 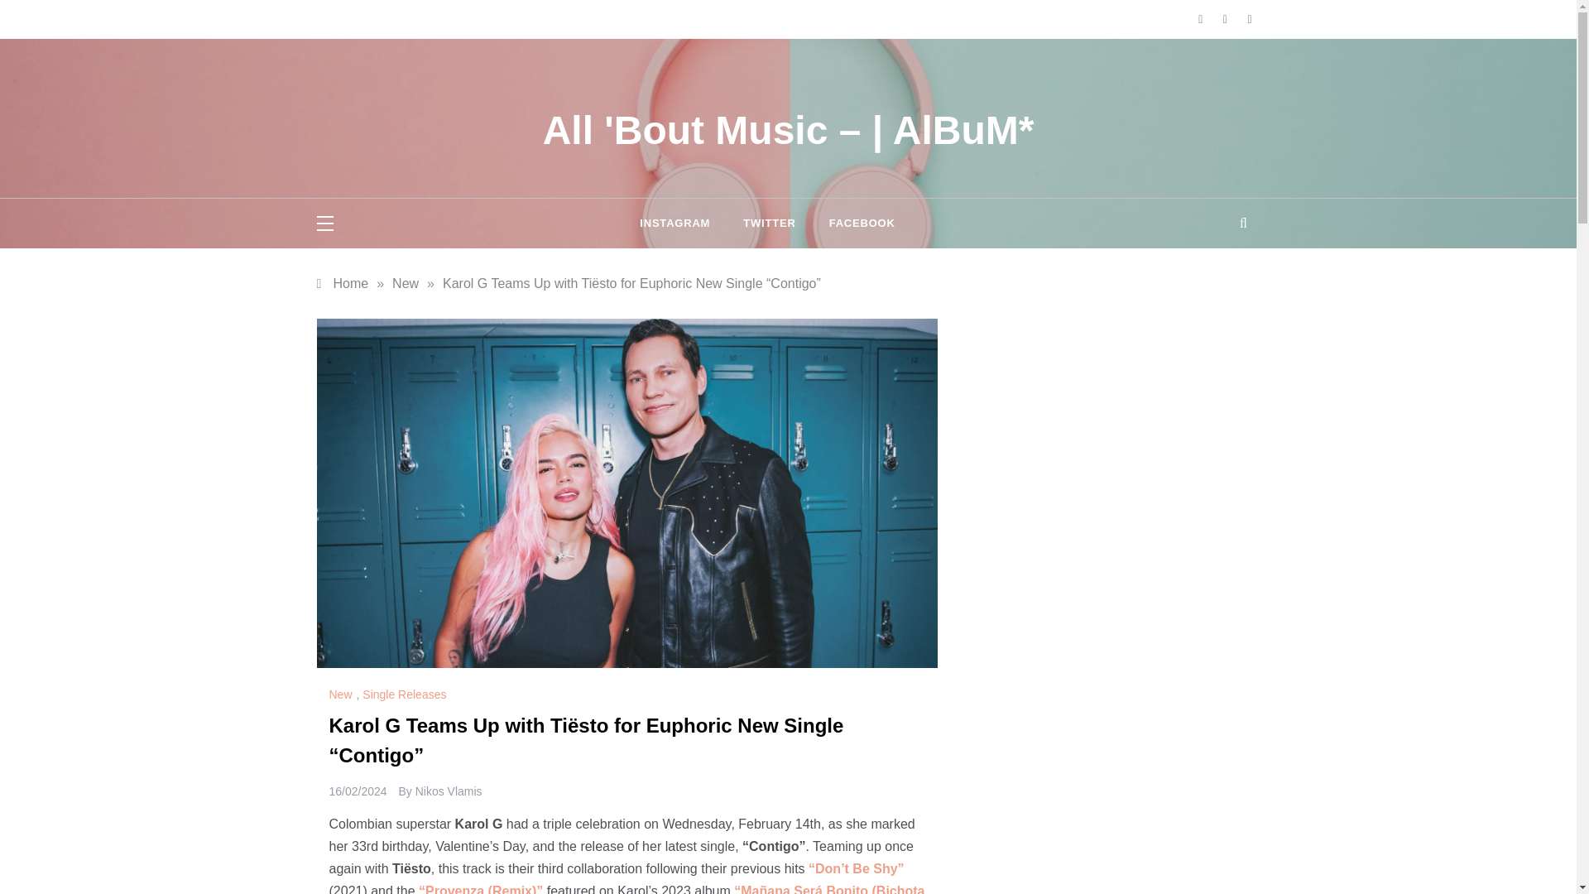 I want to click on Single Releases, so click(x=406, y=694).